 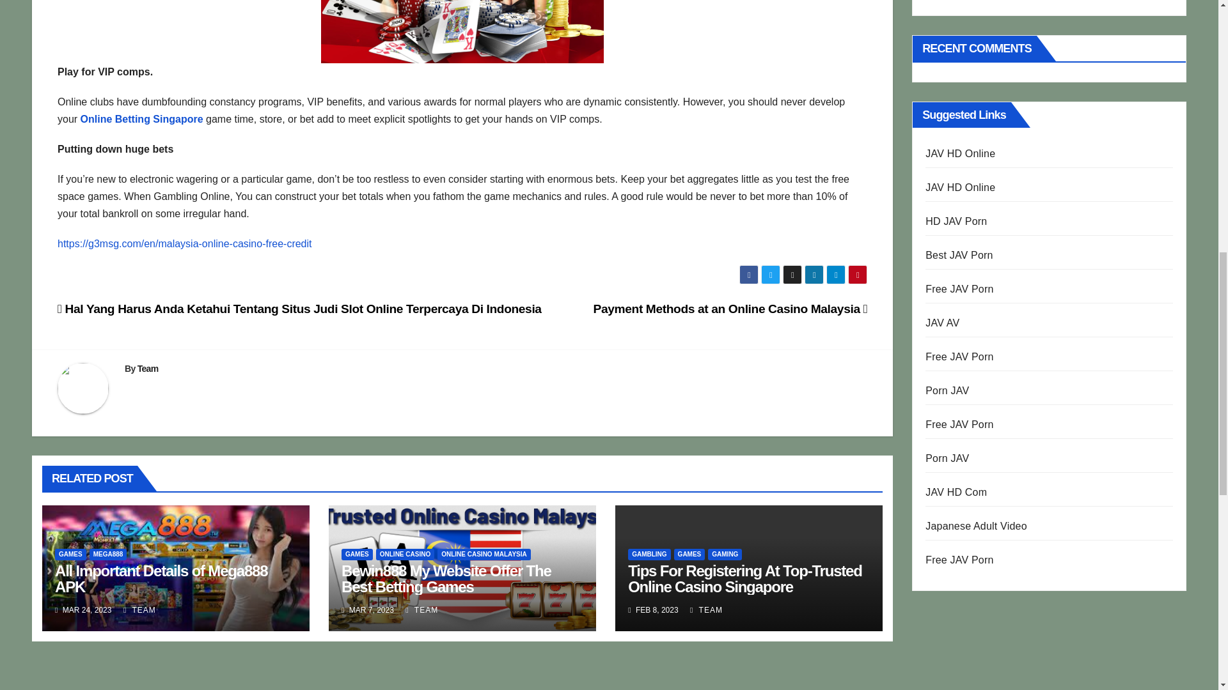 I want to click on Team, so click(x=148, y=369).